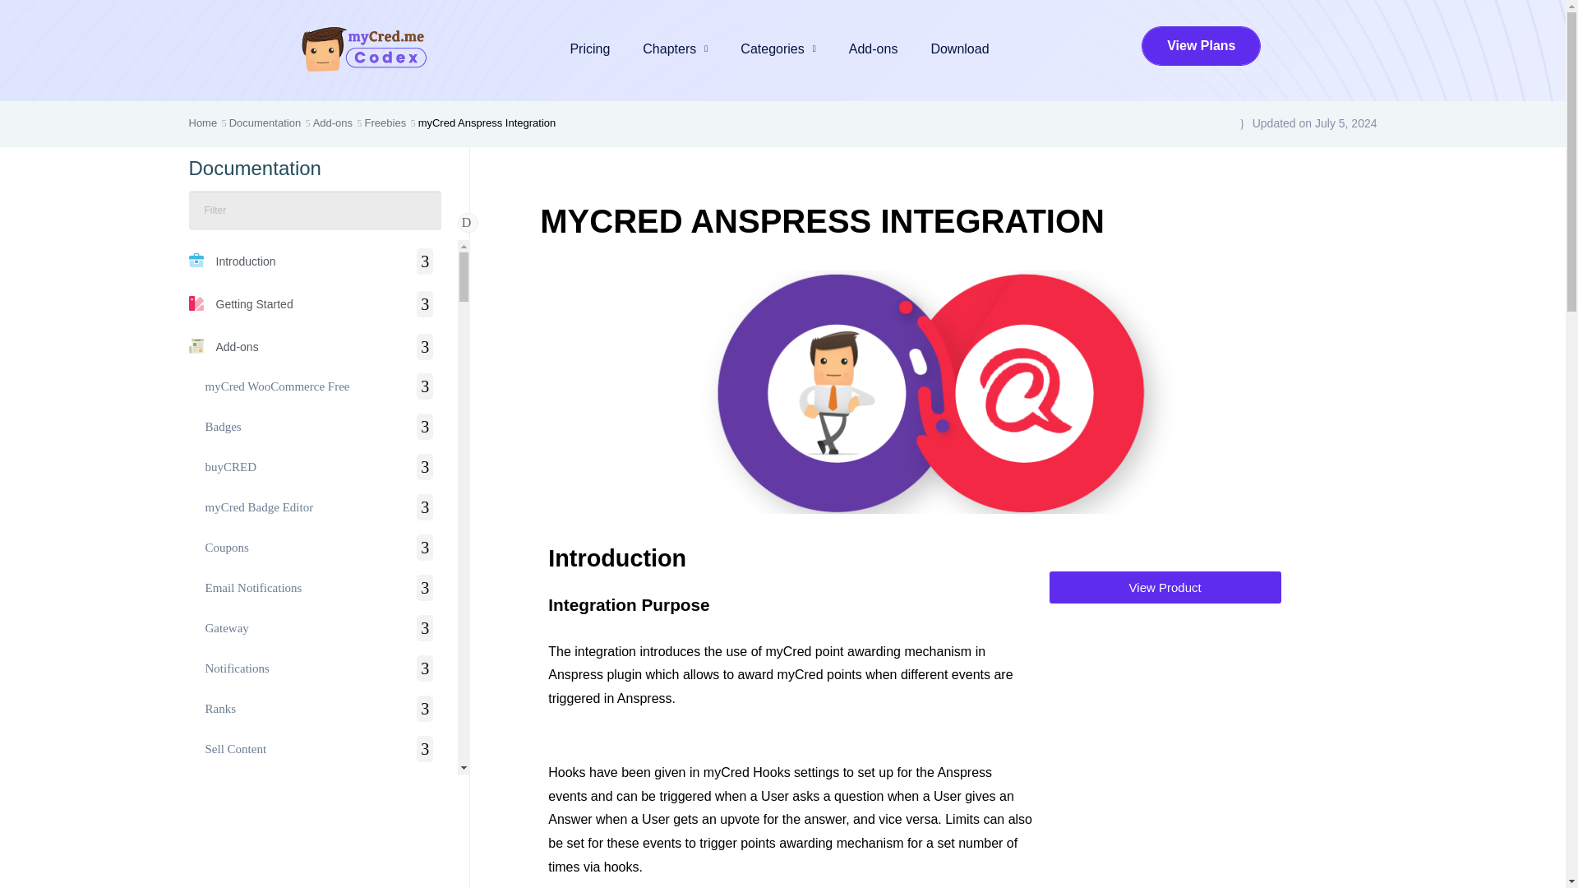 Image resolution: width=1578 pixels, height=888 pixels. Describe the element at coordinates (676, 49) in the screenshot. I see `Chapters` at that location.